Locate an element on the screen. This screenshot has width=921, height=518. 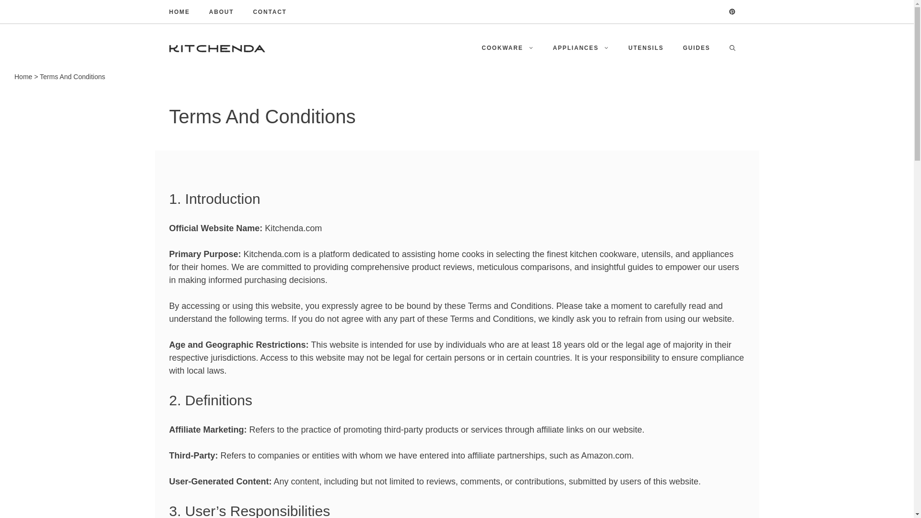
GUIDES is located at coordinates (697, 48).